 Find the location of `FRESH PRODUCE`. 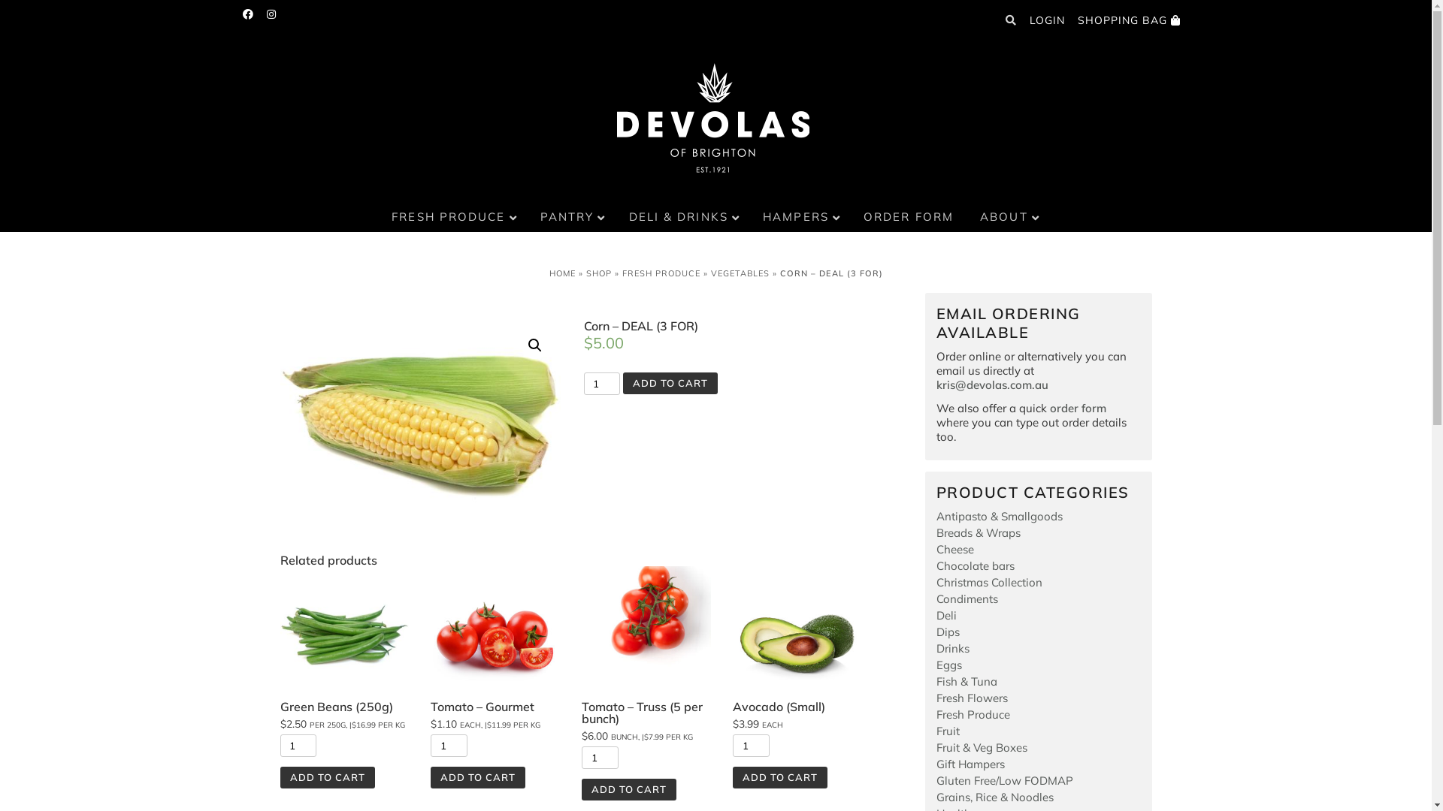

FRESH PRODUCE is located at coordinates (661, 273).